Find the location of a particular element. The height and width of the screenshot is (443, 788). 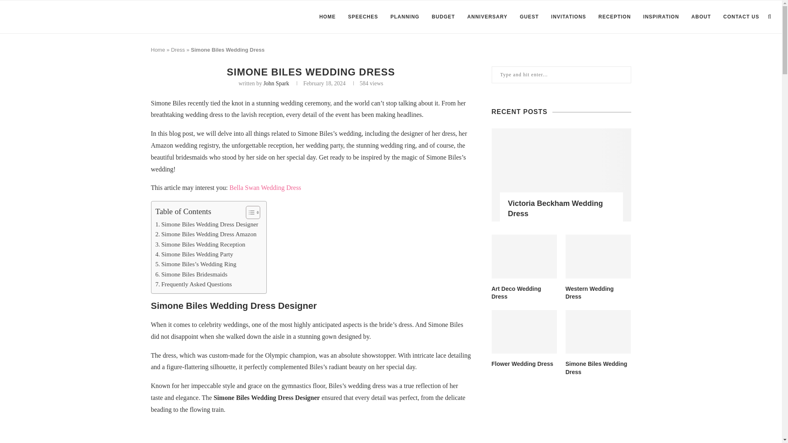

Simone Biles Bridesmaids is located at coordinates (191, 274).